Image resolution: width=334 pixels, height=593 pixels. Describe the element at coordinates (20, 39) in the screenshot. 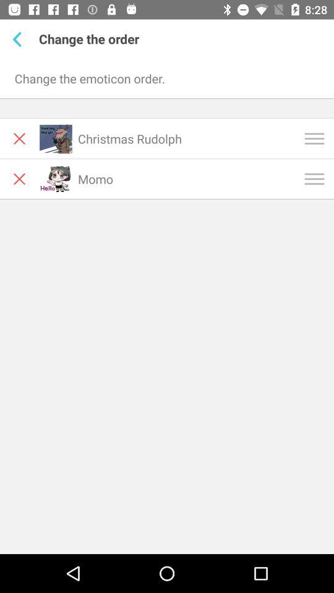

I see `choose icon next to change the order` at that location.